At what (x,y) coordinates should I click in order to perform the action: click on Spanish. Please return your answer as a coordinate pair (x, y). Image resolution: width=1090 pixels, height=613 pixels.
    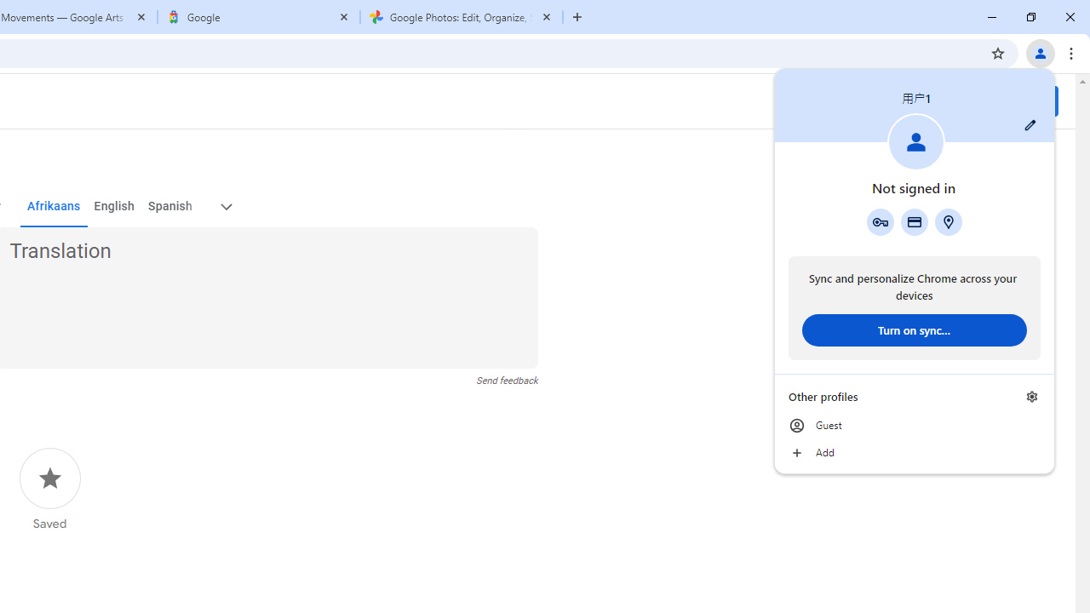
    Looking at the image, I should click on (170, 206).